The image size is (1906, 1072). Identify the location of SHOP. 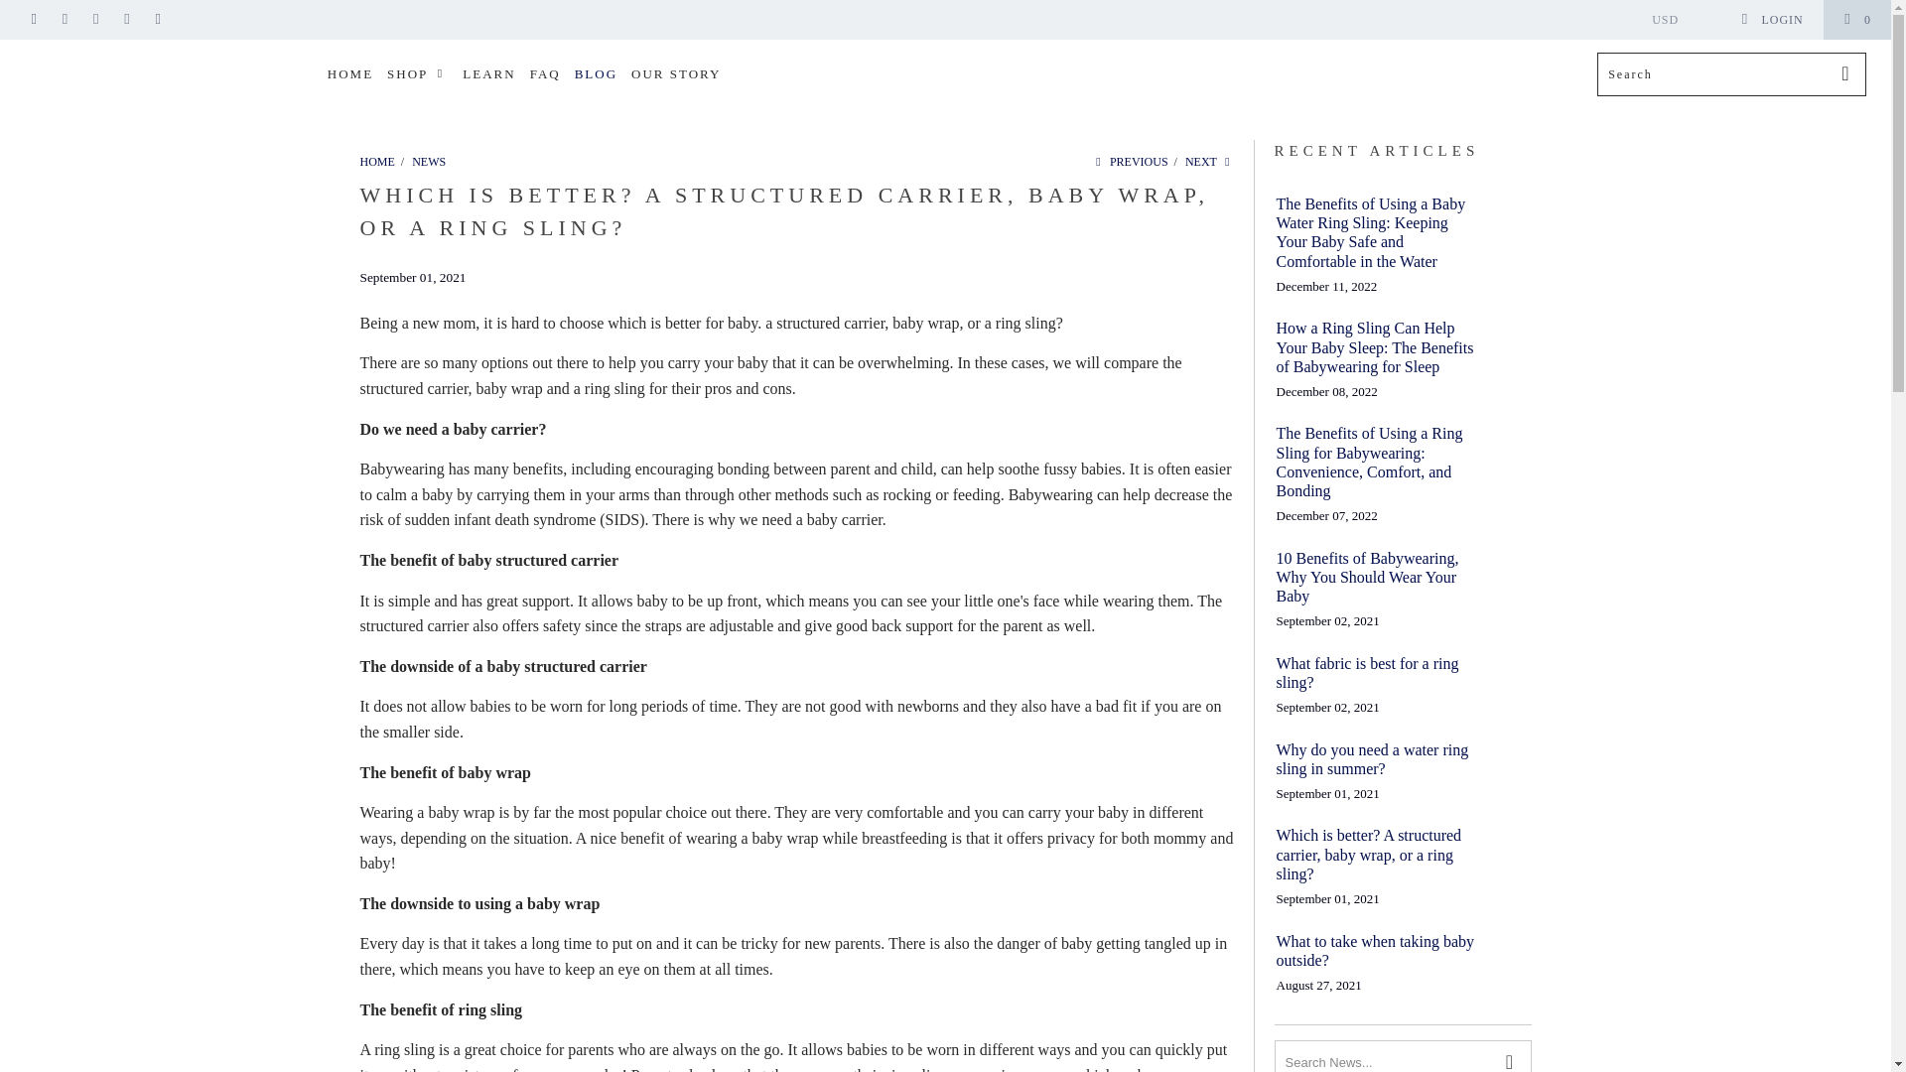
(417, 74).